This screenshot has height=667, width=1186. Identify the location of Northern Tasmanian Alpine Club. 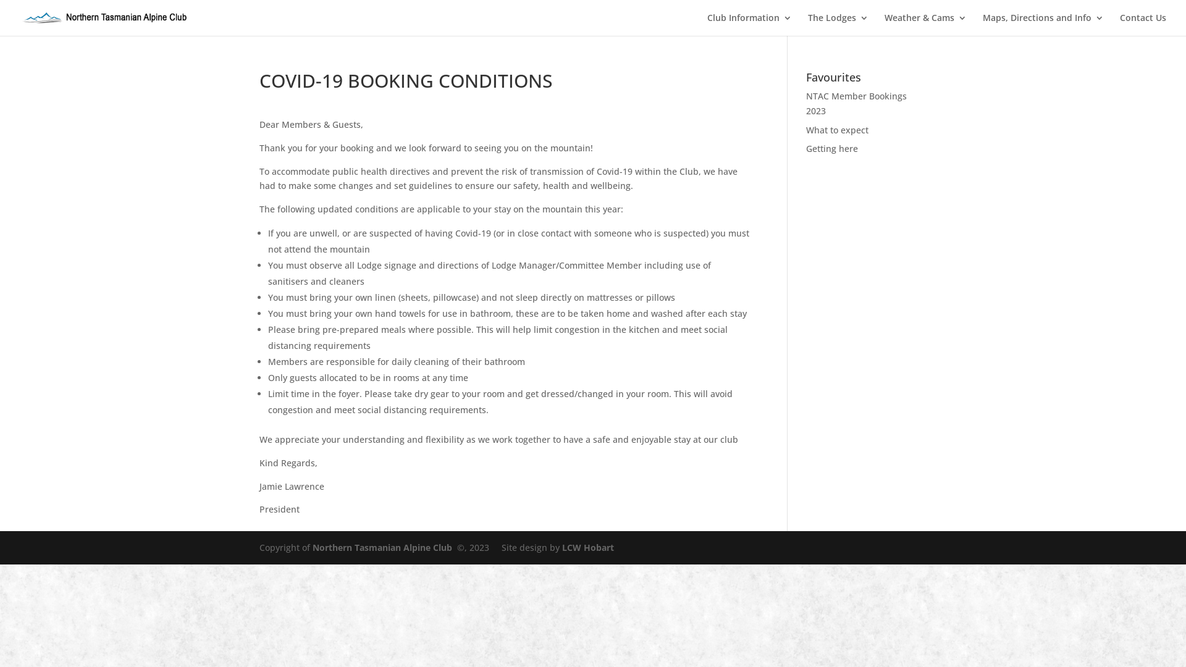
(382, 547).